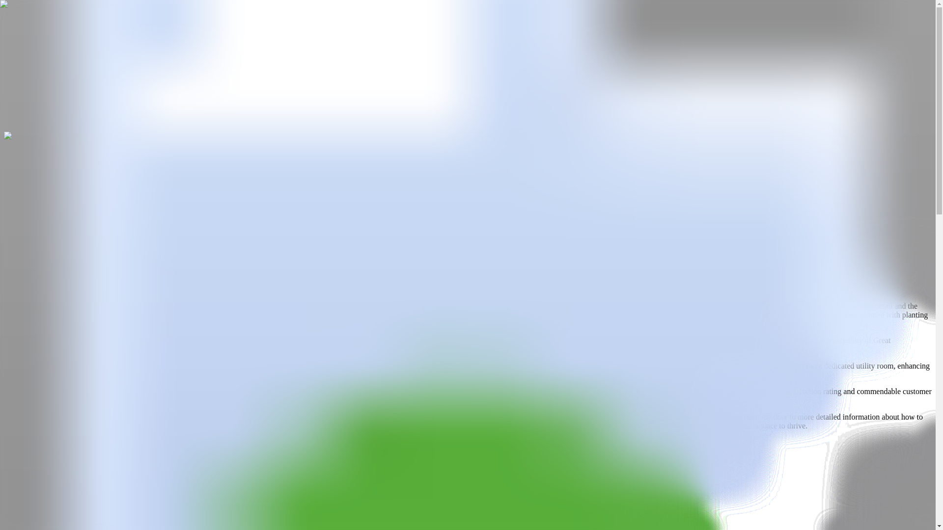 The height and width of the screenshot is (530, 943). What do you see at coordinates (61, 127) in the screenshot?
I see `More properties from this developer` at bounding box center [61, 127].